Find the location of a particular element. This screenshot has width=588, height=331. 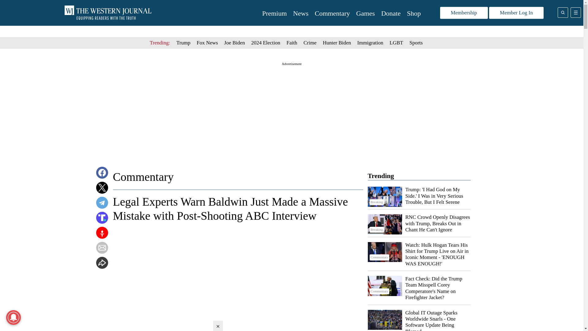

Immigration is located at coordinates (370, 43).